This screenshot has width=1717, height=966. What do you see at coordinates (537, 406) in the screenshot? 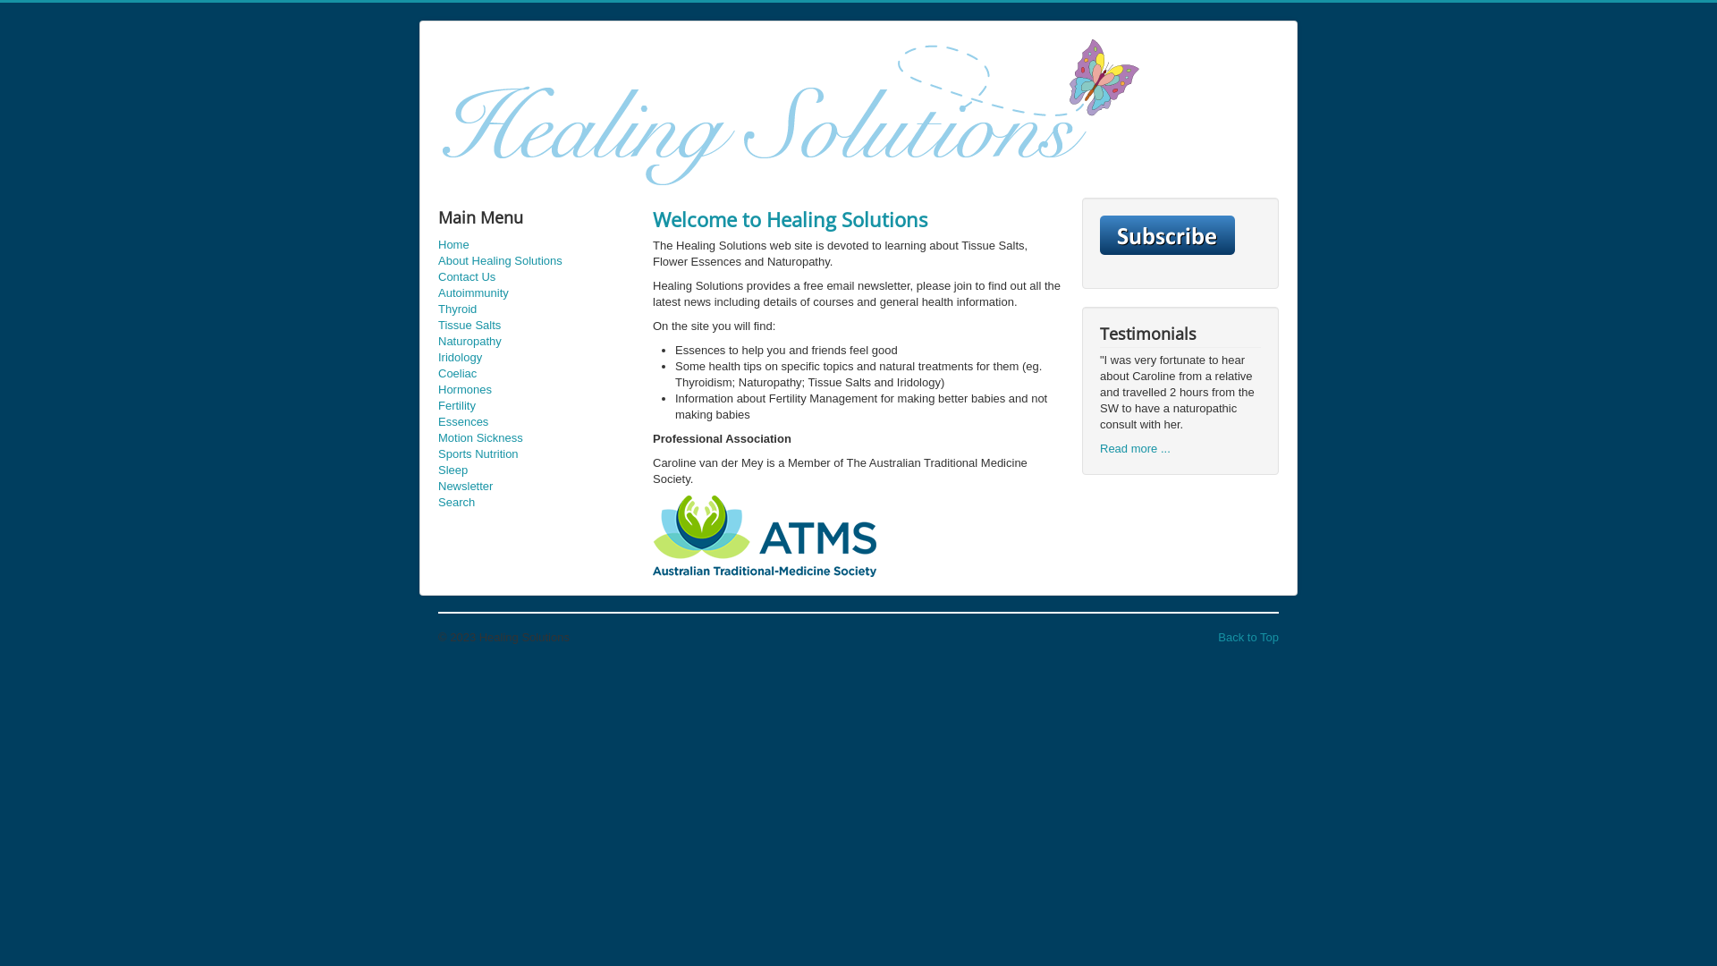
I see `Fertility` at bounding box center [537, 406].